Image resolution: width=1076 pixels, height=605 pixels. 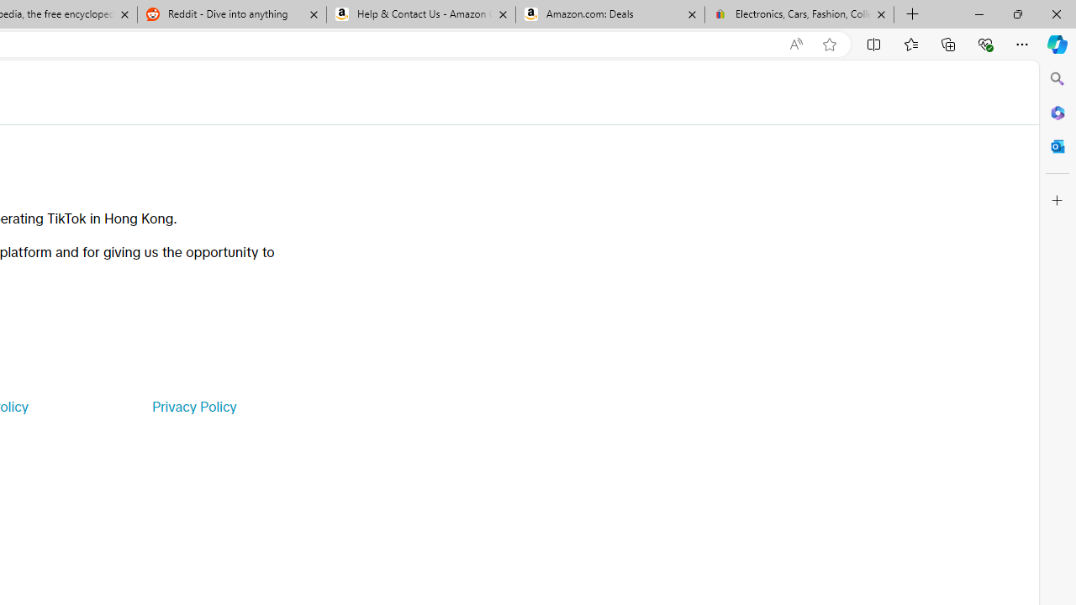 What do you see at coordinates (610, 15) in the screenshot?
I see `Amazon.com: Deals` at bounding box center [610, 15].